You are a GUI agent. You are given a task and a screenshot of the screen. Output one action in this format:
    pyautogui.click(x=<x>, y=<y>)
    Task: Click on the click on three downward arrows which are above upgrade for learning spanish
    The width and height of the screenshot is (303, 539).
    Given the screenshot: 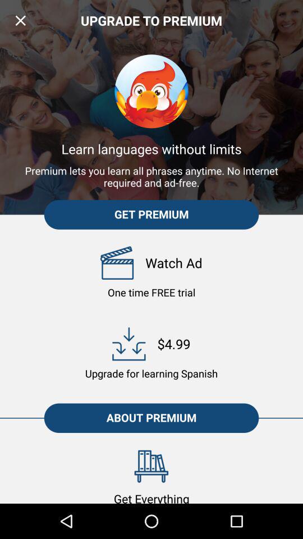 What is the action you would take?
    pyautogui.click(x=128, y=344)
    